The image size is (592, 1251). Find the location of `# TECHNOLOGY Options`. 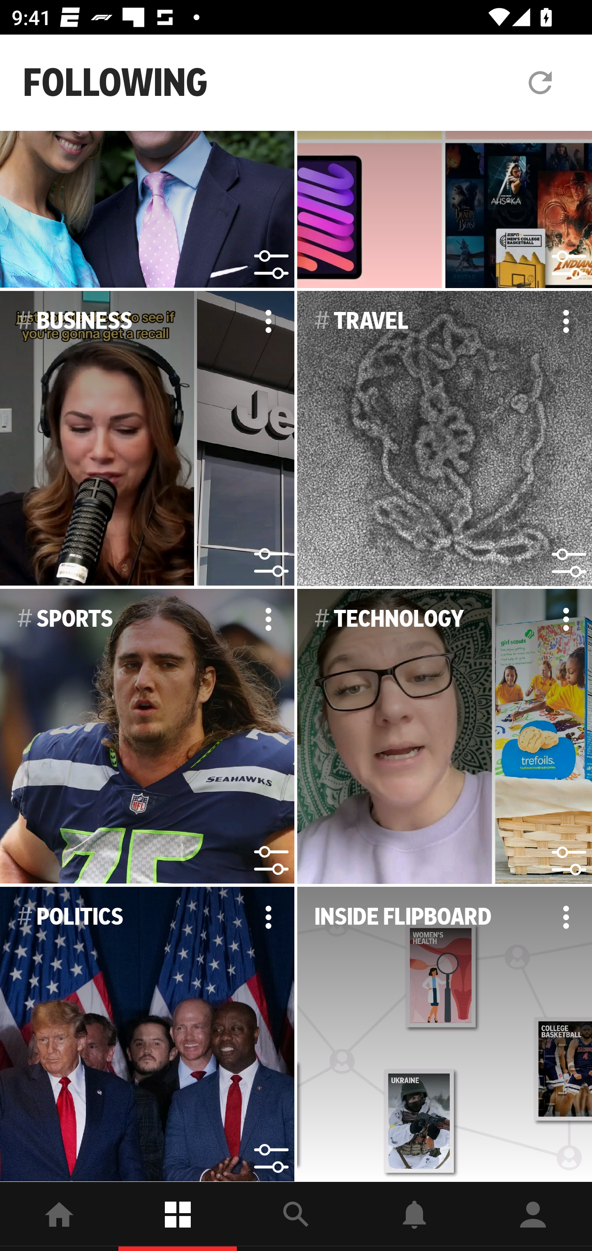

# TECHNOLOGY Options is located at coordinates (444, 737).